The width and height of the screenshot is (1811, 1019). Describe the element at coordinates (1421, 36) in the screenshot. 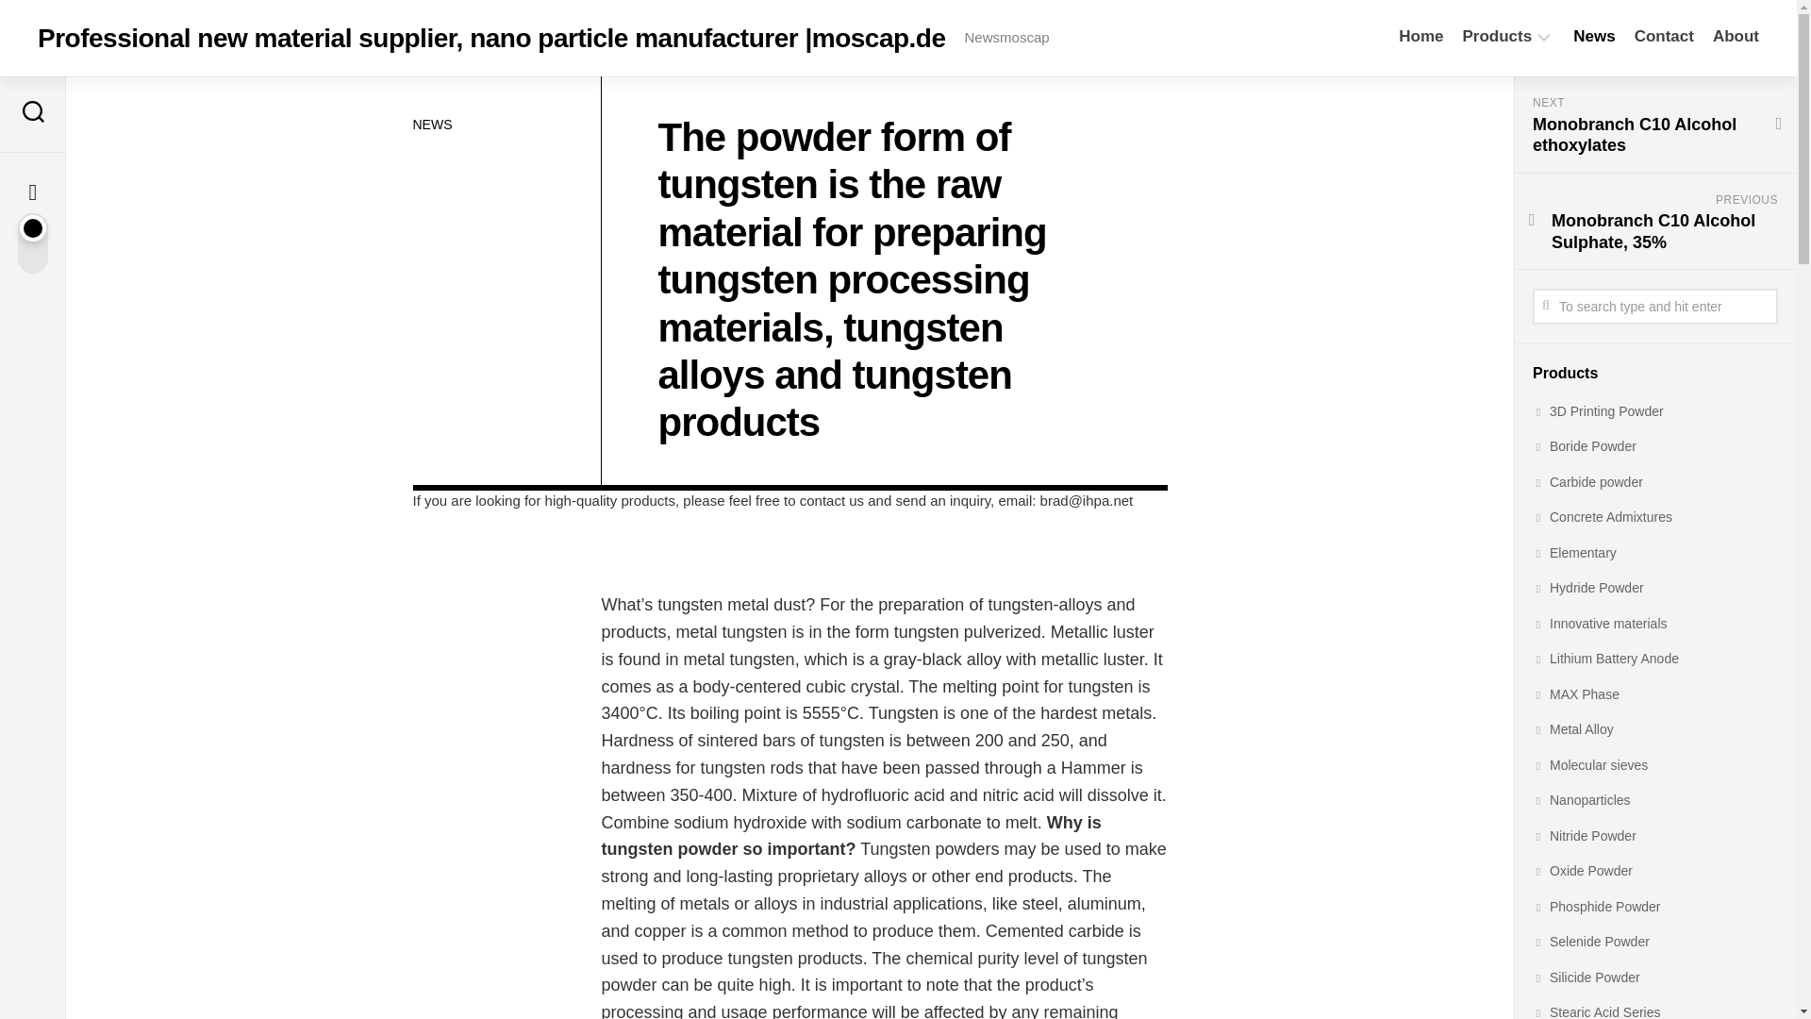

I see `Home` at that location.